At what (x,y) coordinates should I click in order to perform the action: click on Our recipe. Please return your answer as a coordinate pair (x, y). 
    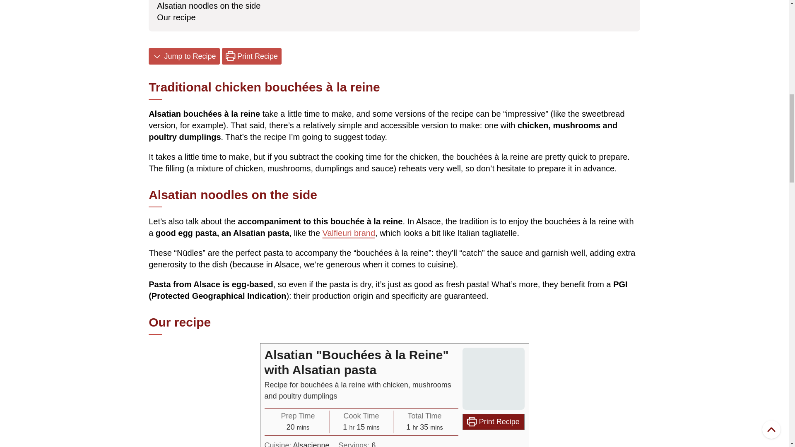
    Looking at the image, I should click on (176, 17).